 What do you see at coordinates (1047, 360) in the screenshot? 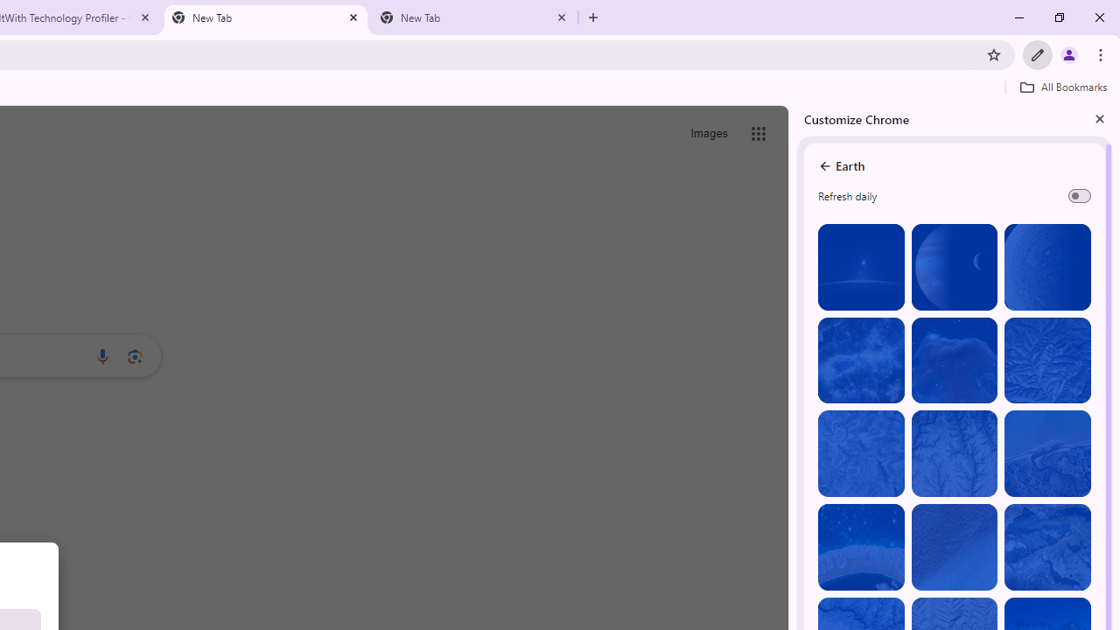
I see `Kelan, Shanxi, China` at bounding box center [1047, 360].